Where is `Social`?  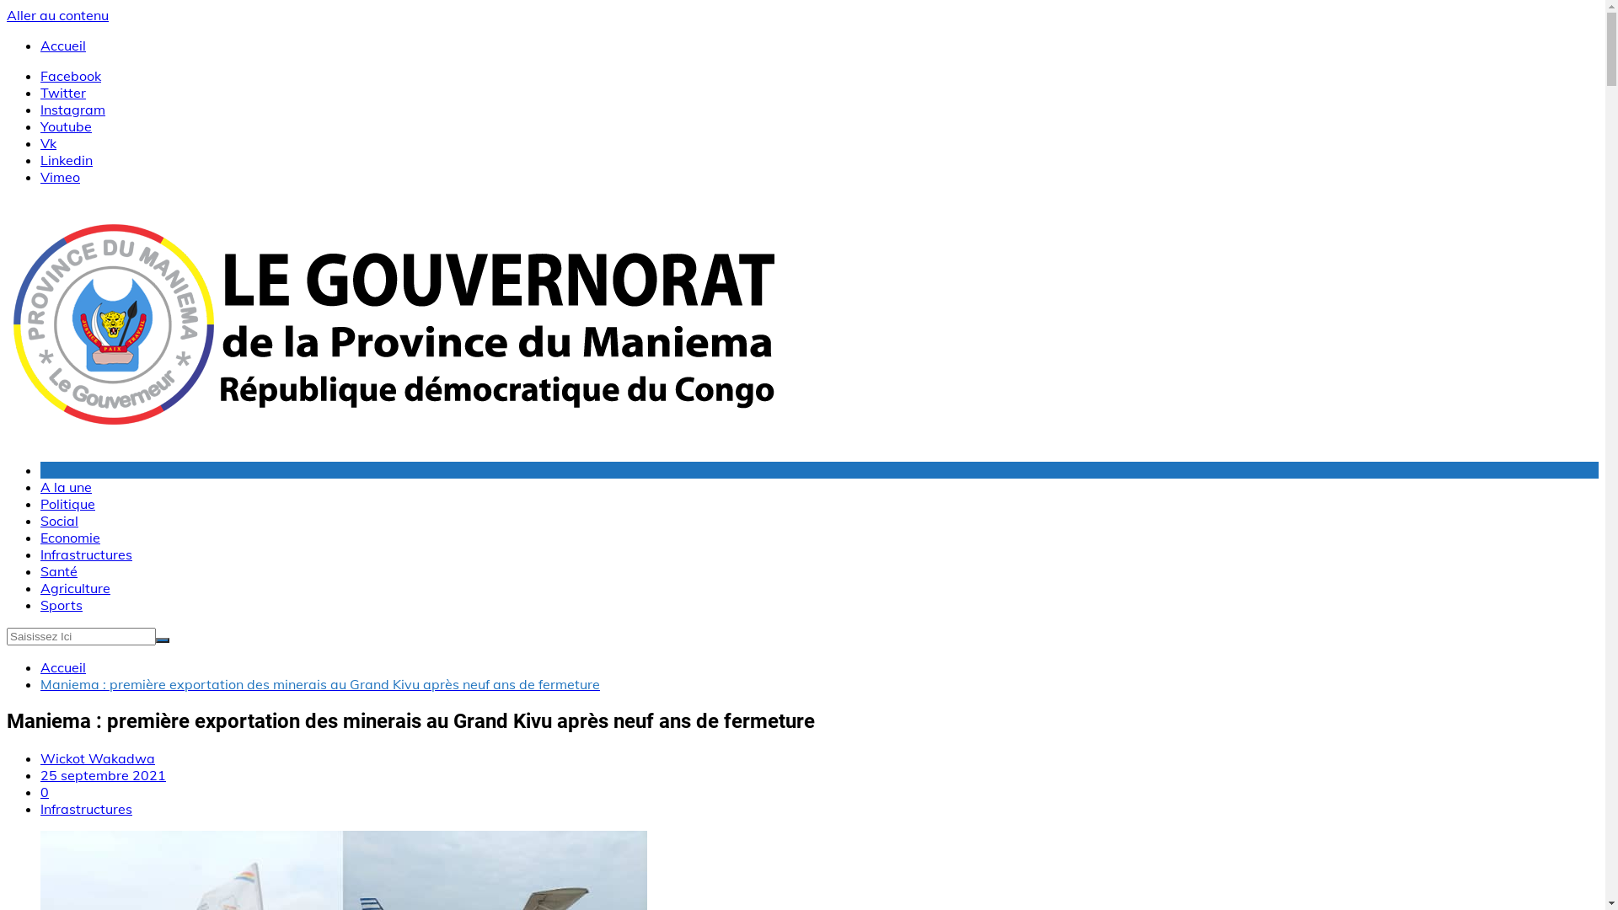
Social is located at coordinates (59, 521).